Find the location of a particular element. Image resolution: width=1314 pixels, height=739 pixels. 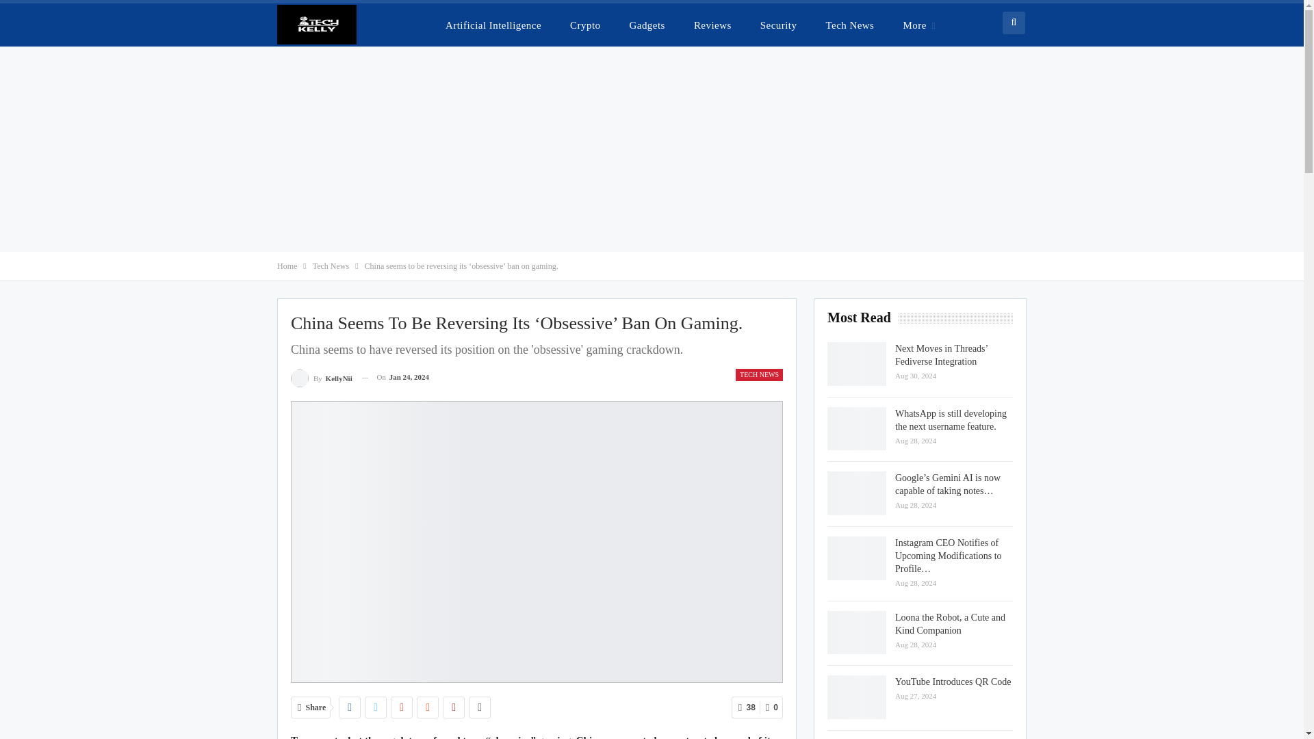

Artificial Intelligence is located at coordinates (493, 25).